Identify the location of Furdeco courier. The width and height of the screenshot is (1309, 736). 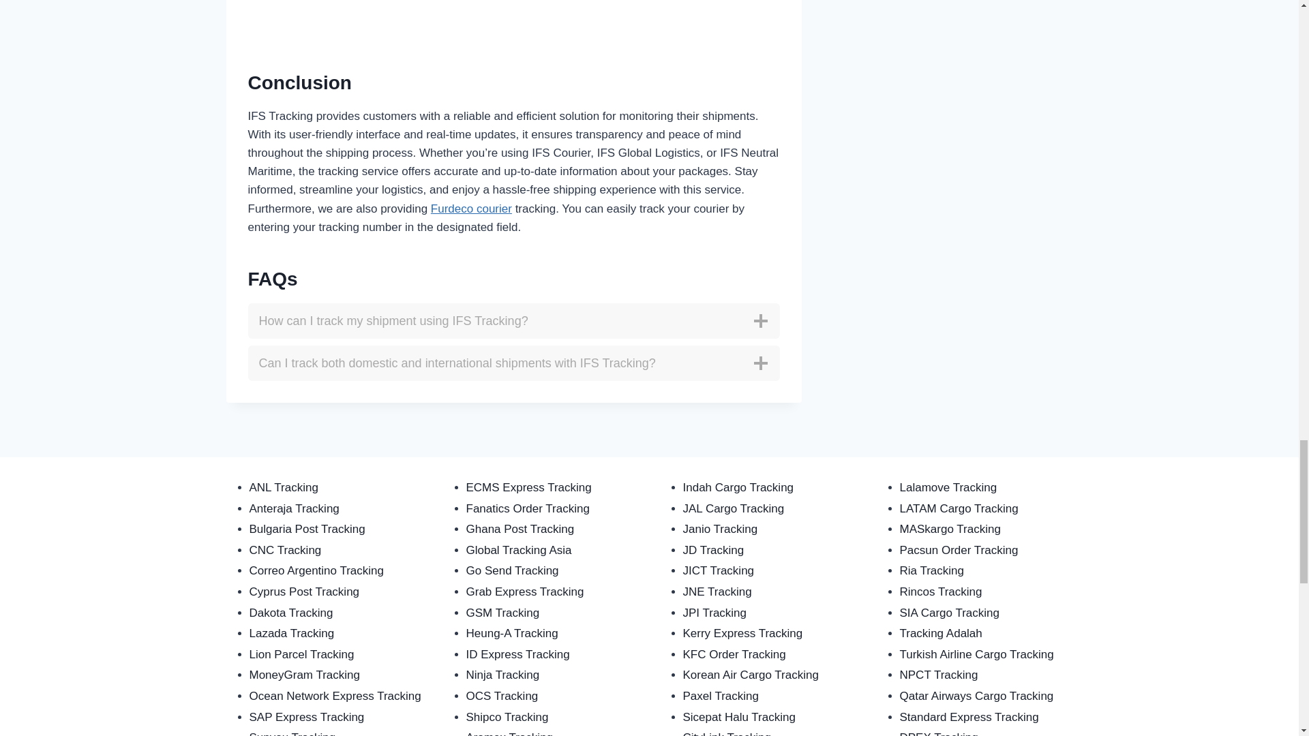
(470, 209).